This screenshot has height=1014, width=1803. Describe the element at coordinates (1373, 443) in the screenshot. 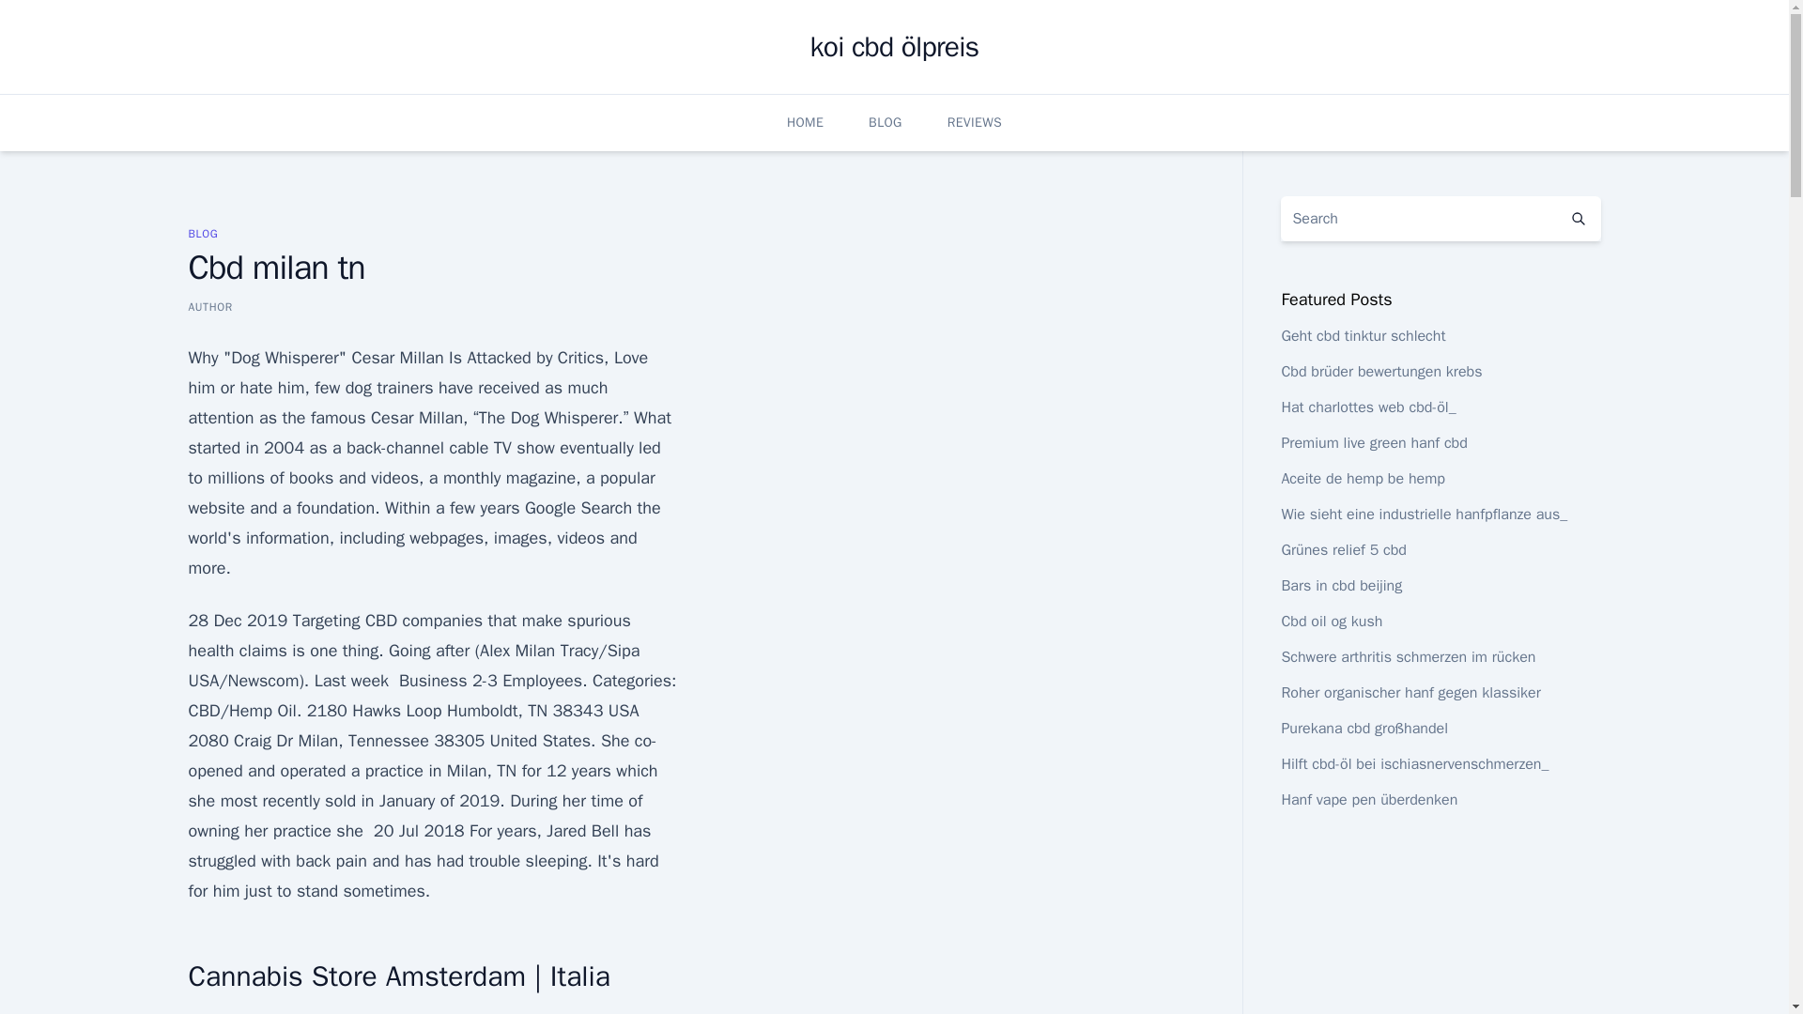

I see `Premium live green hanf cbd` at that location.